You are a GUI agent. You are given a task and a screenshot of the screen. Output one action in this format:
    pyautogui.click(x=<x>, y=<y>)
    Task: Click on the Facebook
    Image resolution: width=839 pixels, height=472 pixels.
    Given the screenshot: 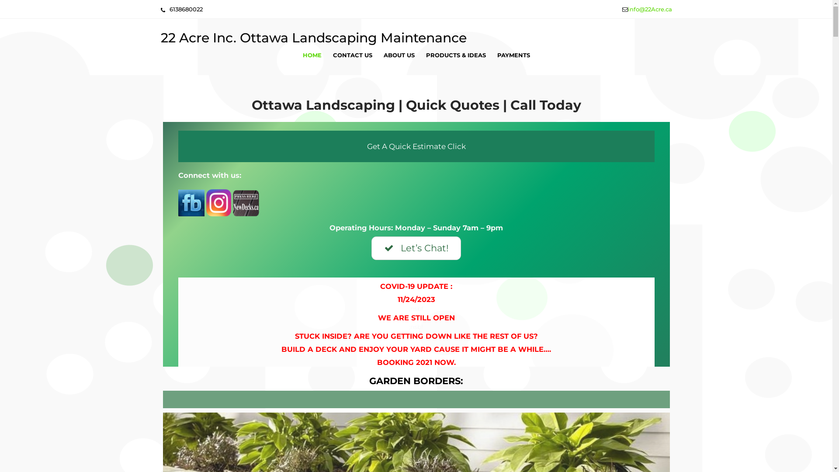 What is the action you would take?
    pyautogui.click(x=191, y=203)
    